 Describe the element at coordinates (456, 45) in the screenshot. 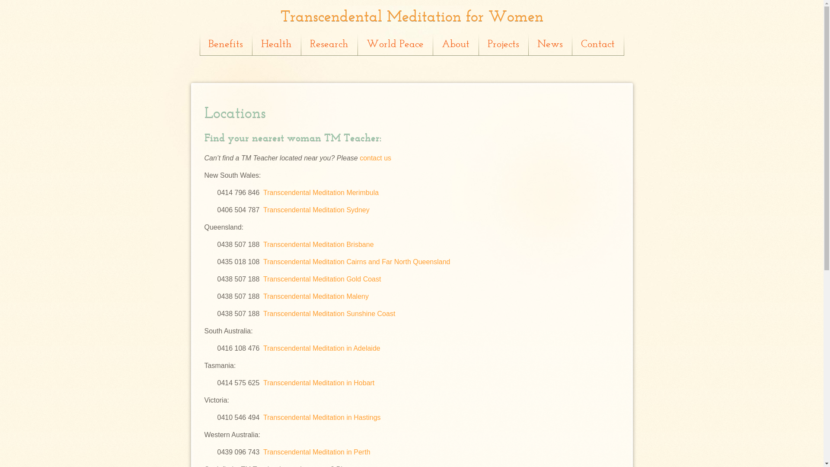

I see `About` at that location.